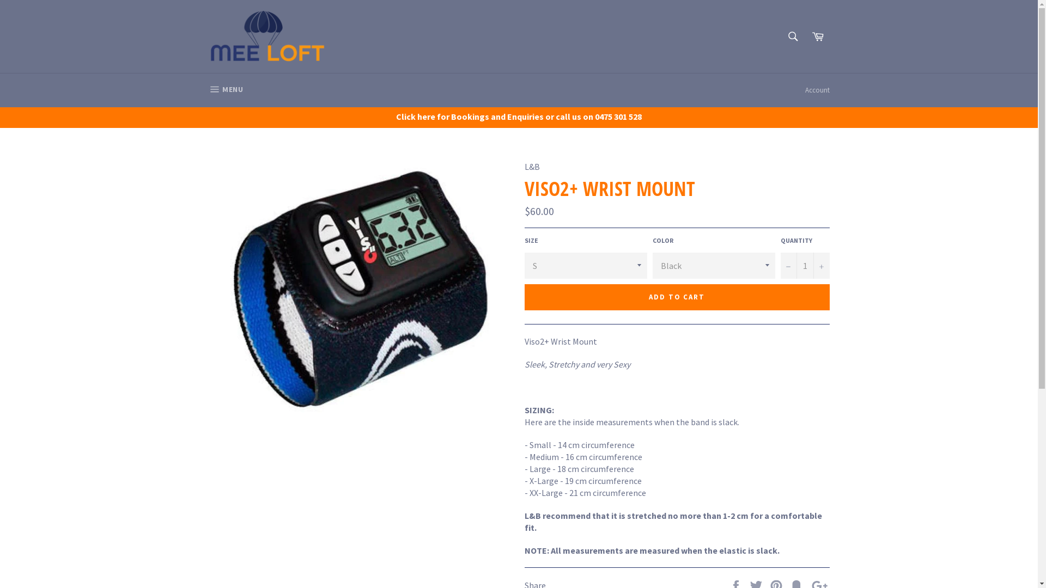 The image size is (1046, 588). Describe the element at coordinates (821, 266) in the screenshot. I see `+` at that location.